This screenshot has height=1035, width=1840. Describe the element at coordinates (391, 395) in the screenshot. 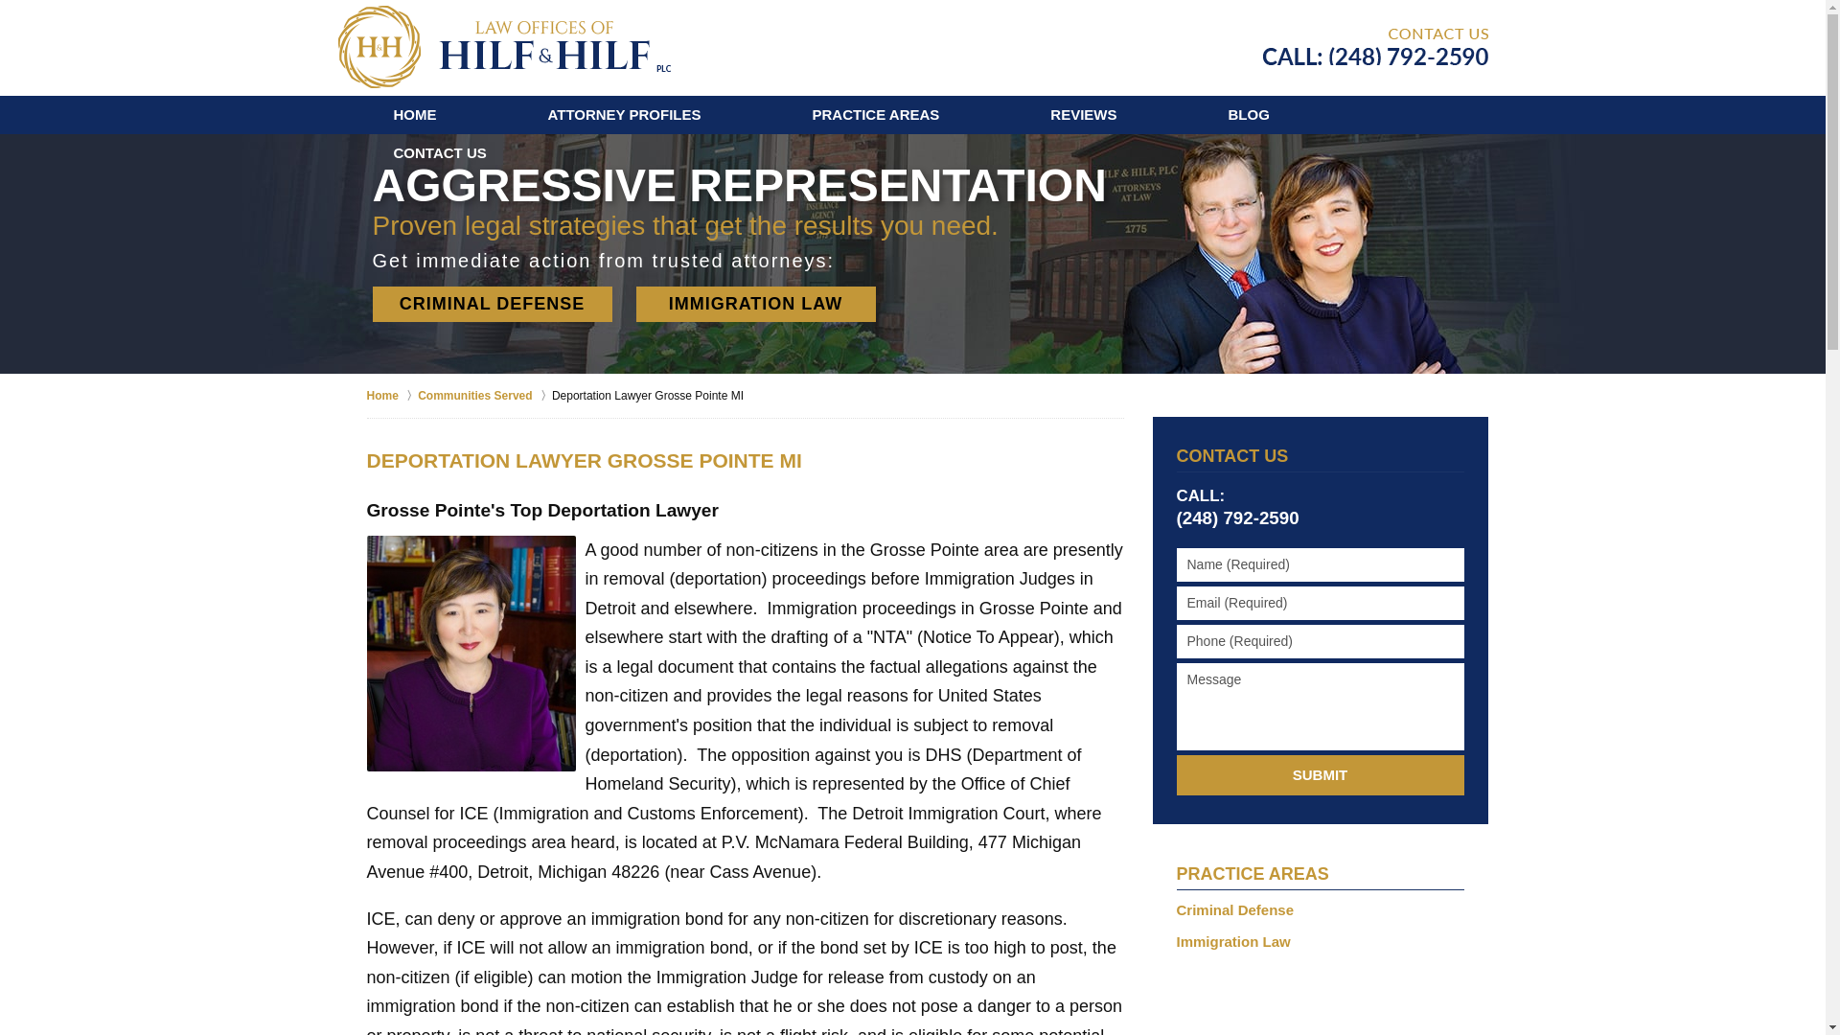

I see `Home` at that location.